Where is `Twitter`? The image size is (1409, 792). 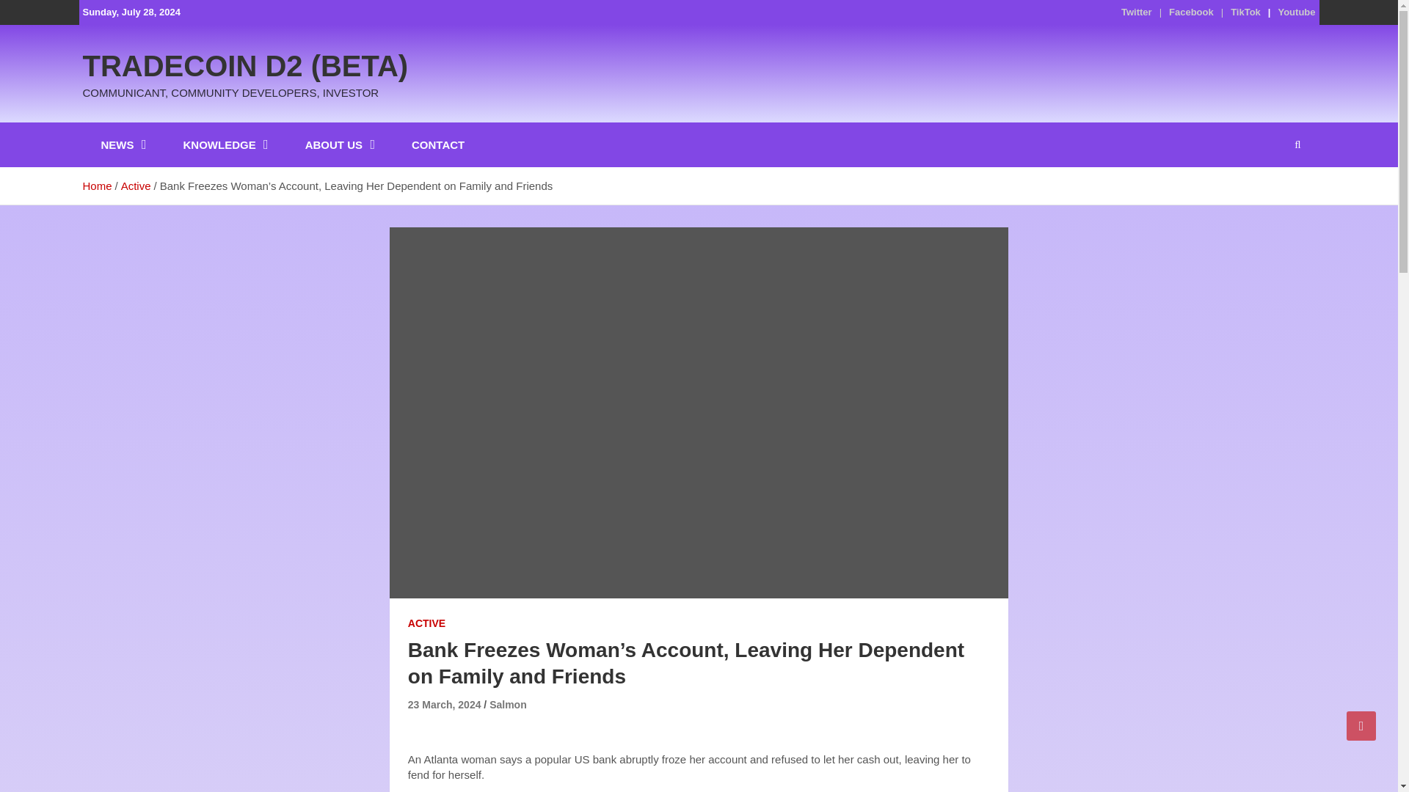
Twitter is located at coordinates (1137, 12).